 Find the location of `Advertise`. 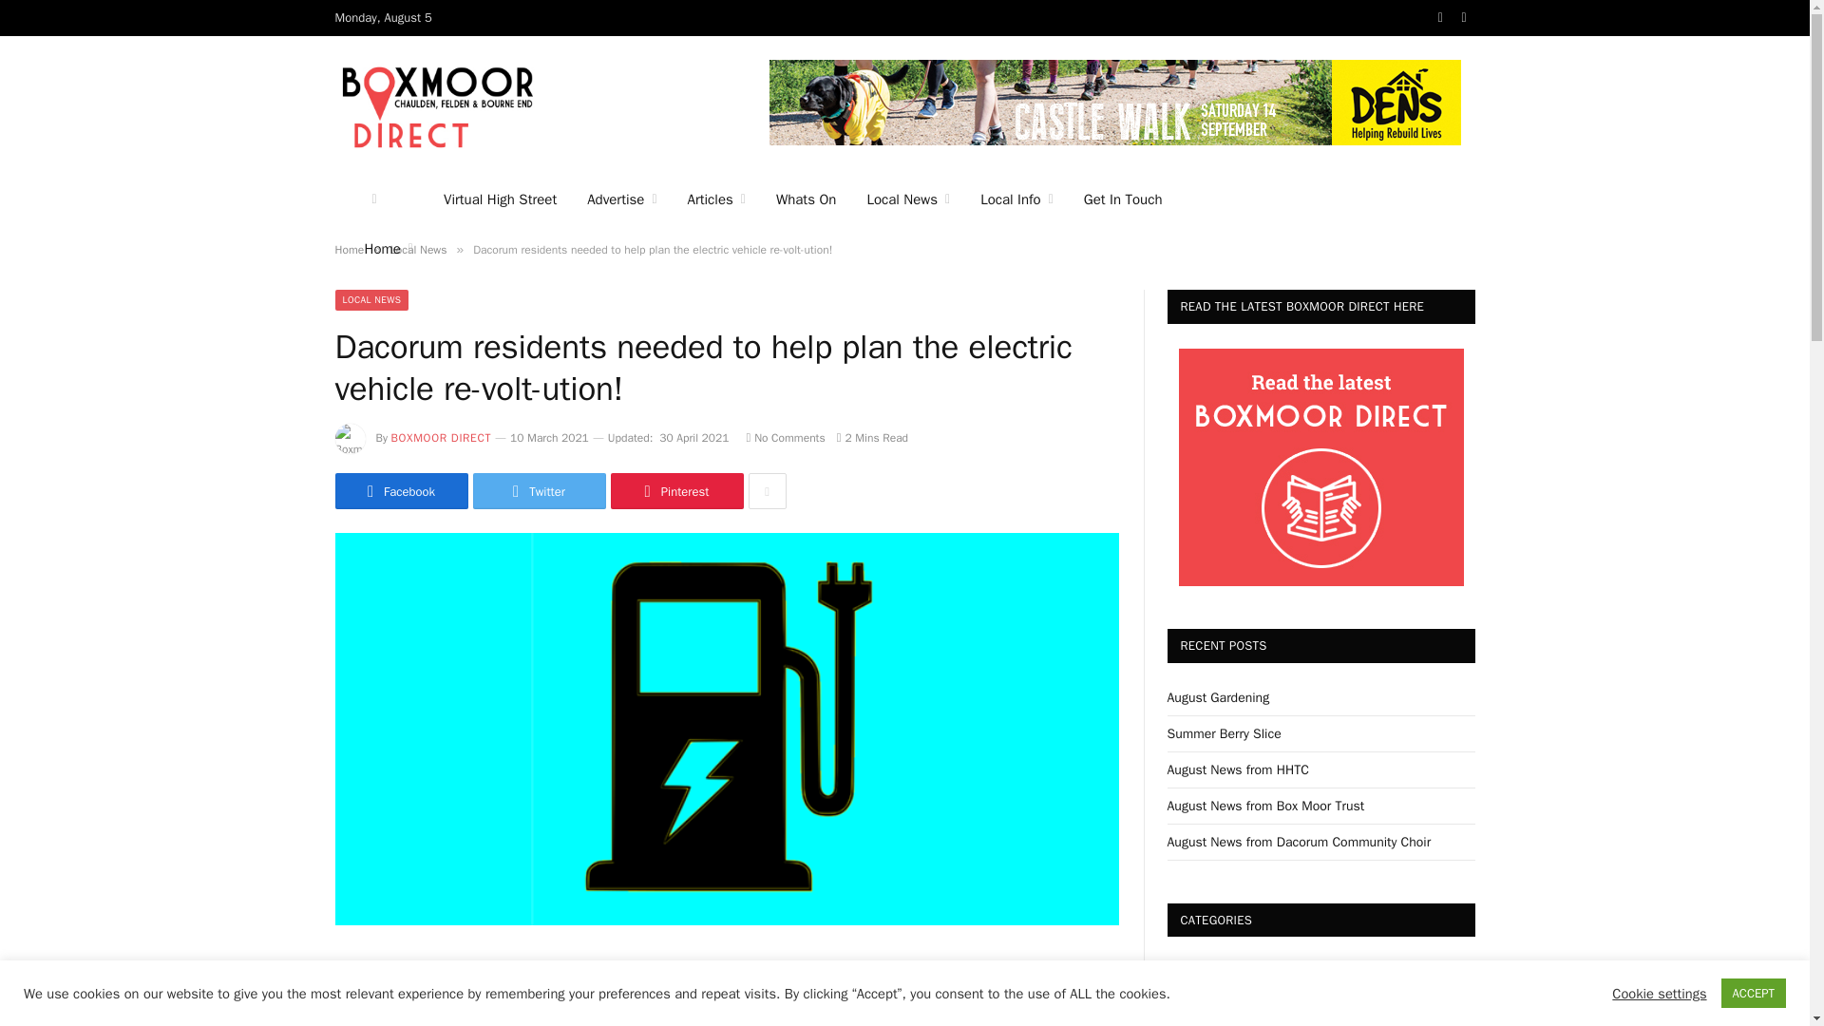

Advertise is located at coordinates (621, 199).